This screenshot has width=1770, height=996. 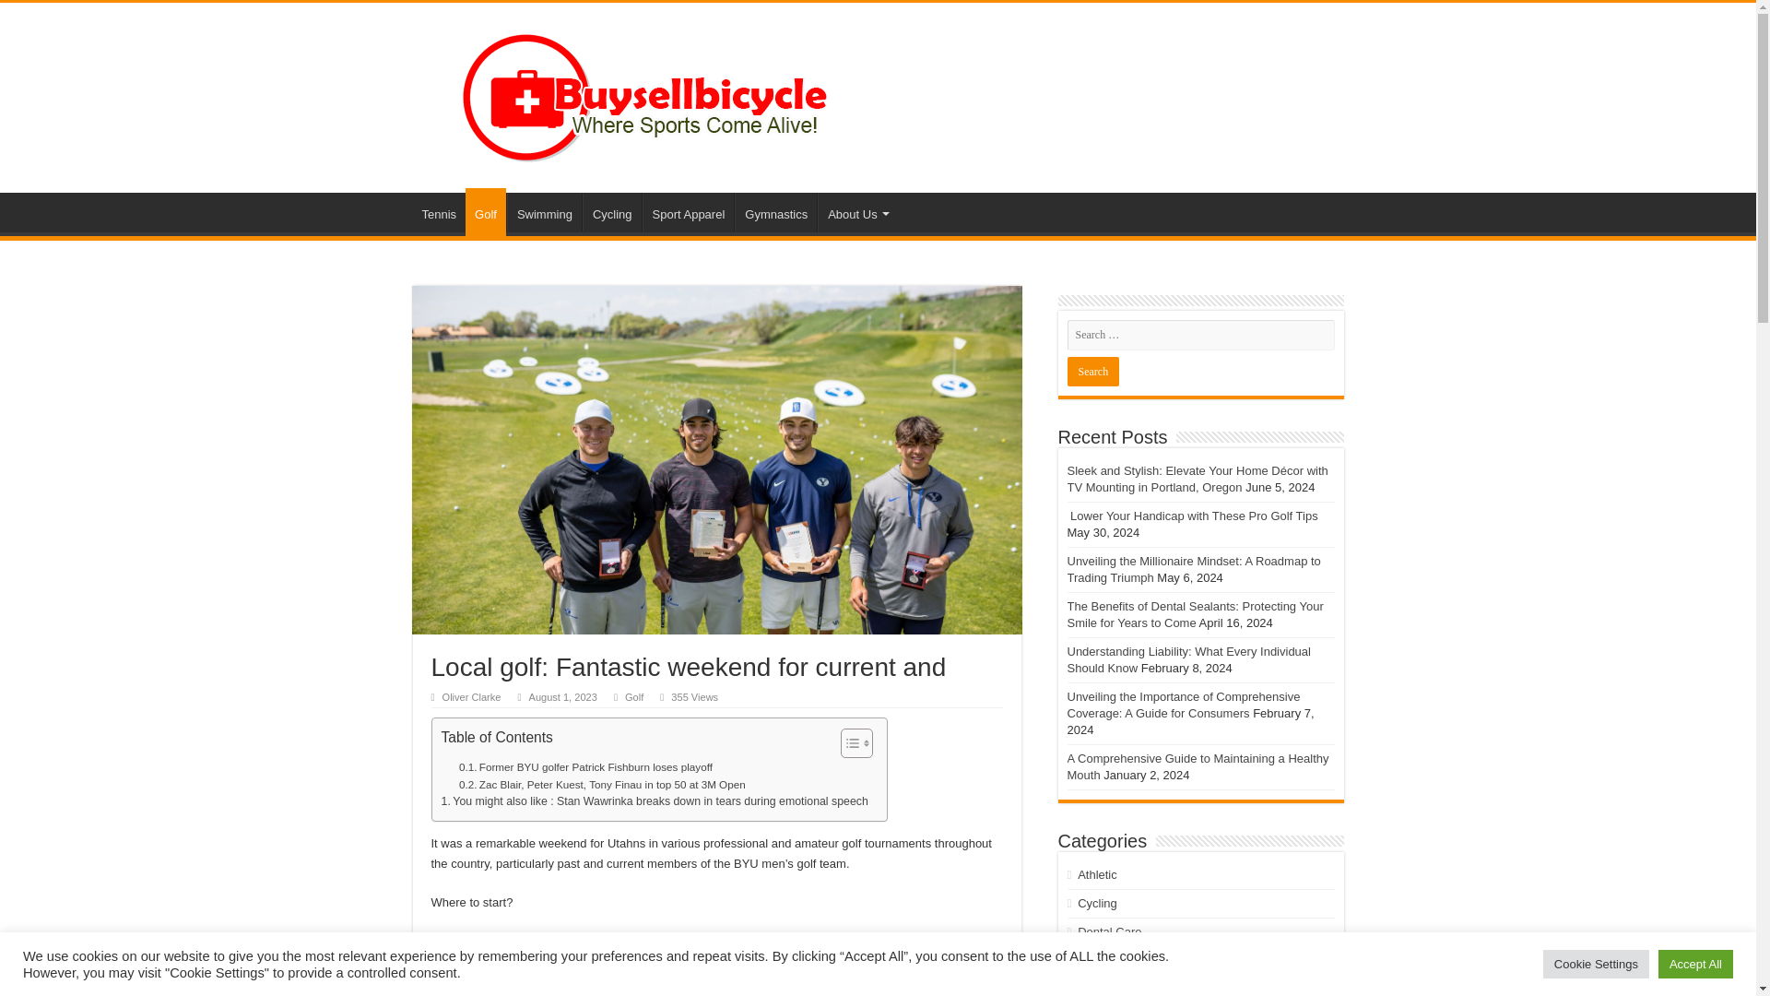 I want to click on Zac Blair, Peter Kuest, Tony Finau in top 50 at 3M Open, so click(x=601, y=785).